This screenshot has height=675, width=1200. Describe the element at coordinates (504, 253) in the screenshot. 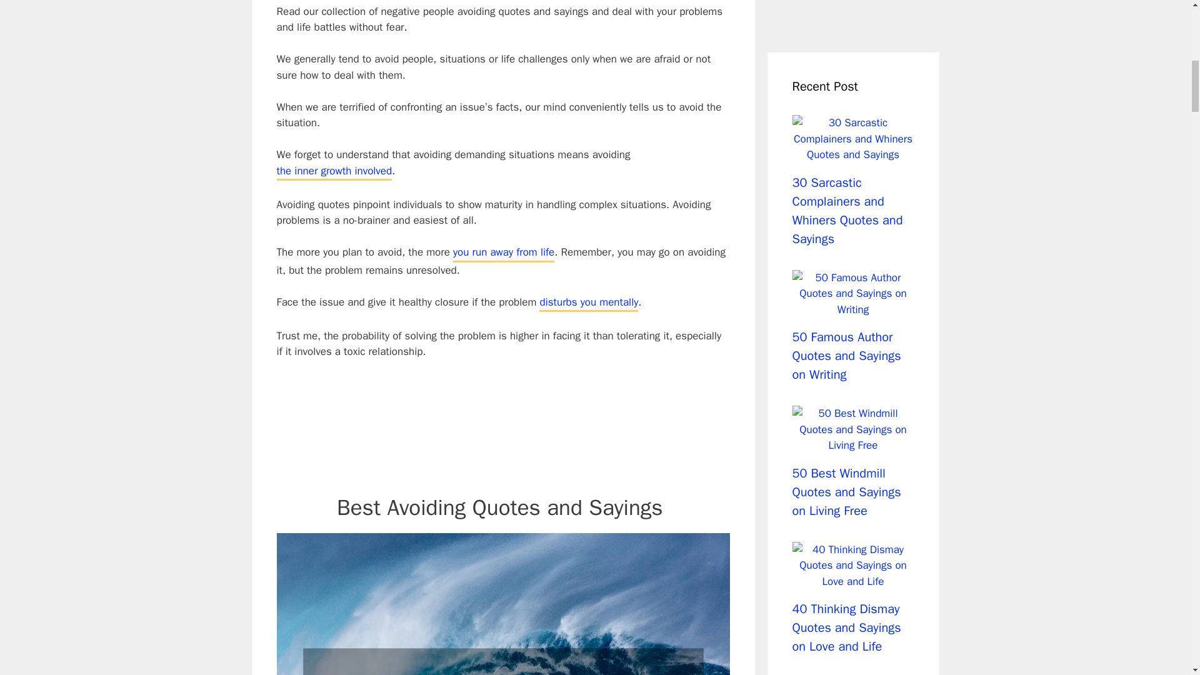

I see `you run away from life` at that location.